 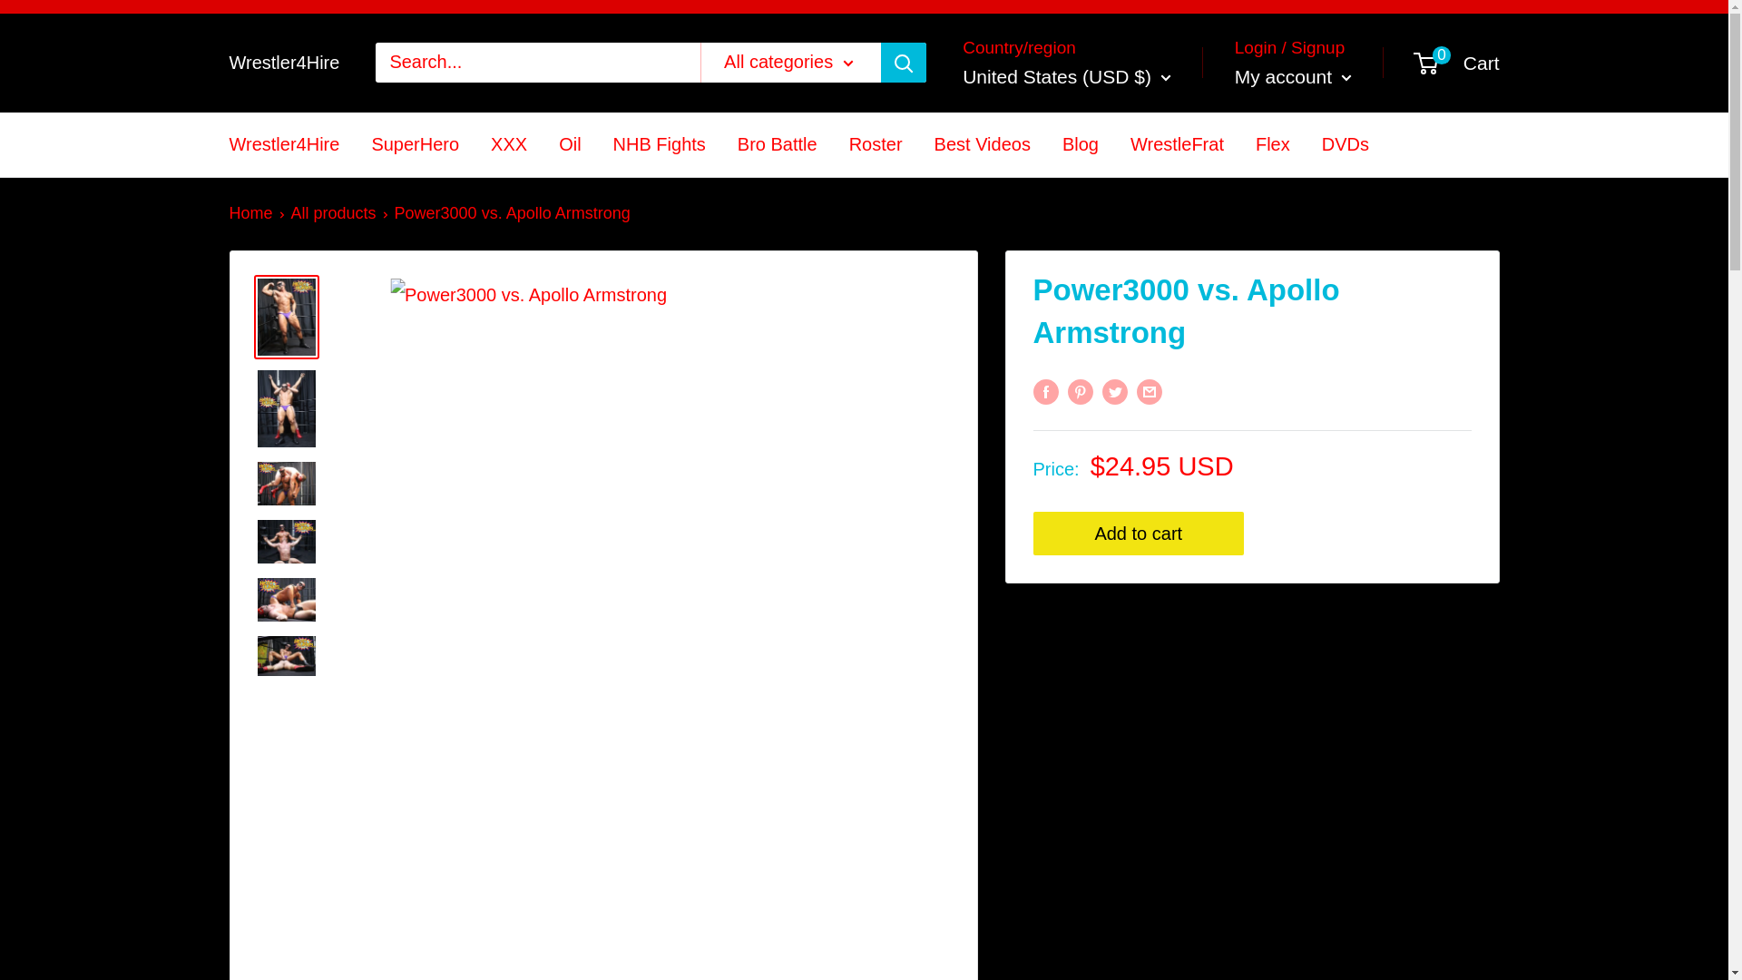 What do you see at coordinates (980, 177) in the screenshot?
I see `AX` at bounding box center [980, 177].